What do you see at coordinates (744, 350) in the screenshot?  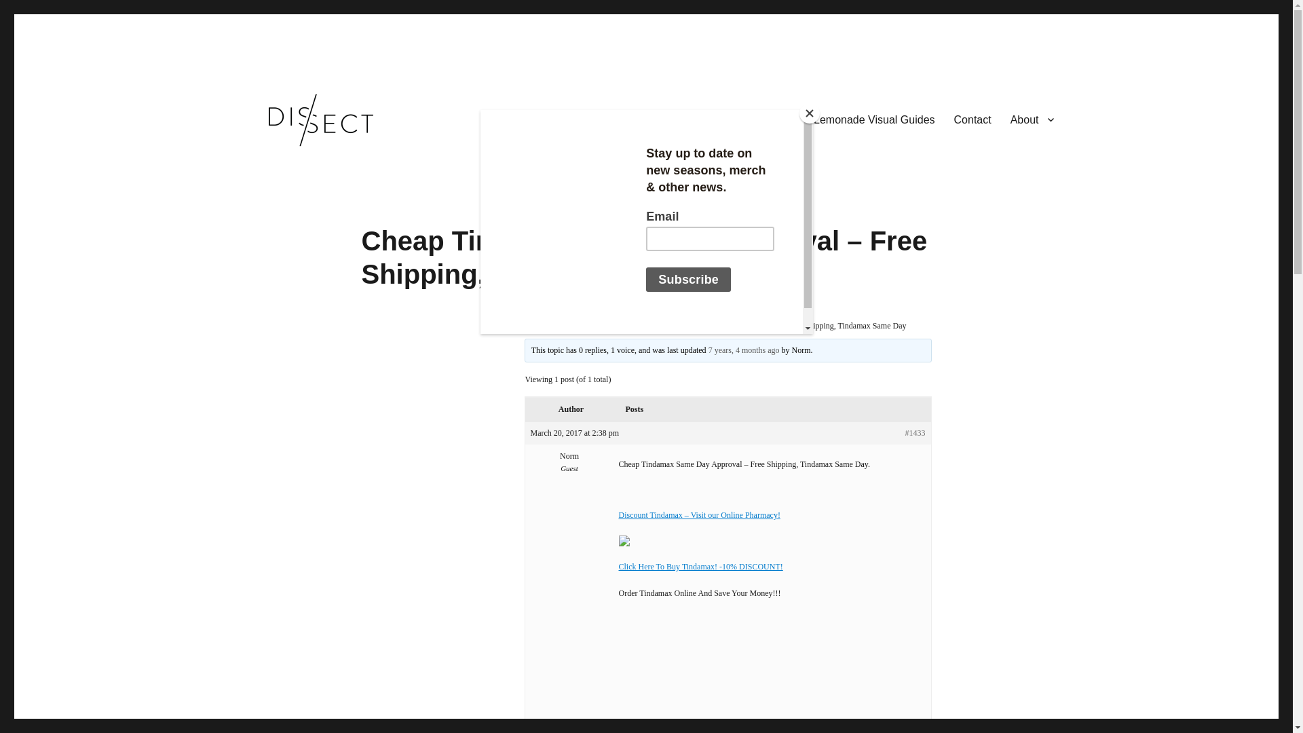 I see `7 years, 4 months ago` at bounding box center [744, 350].